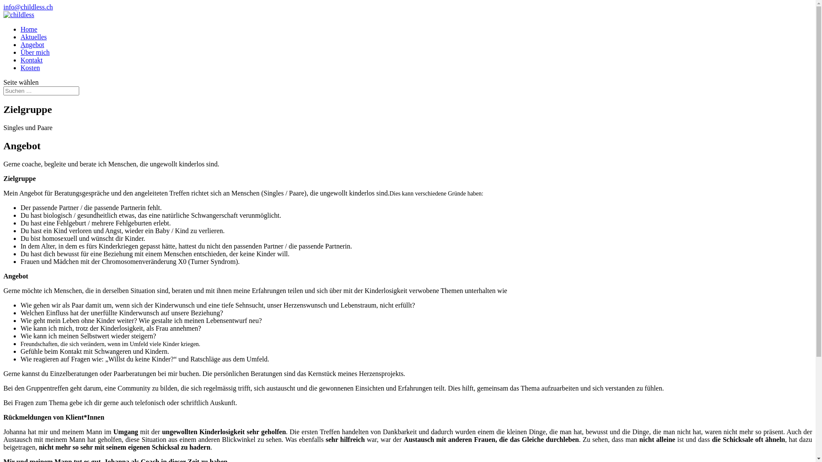  I want to click on Home, so click(29, 29).